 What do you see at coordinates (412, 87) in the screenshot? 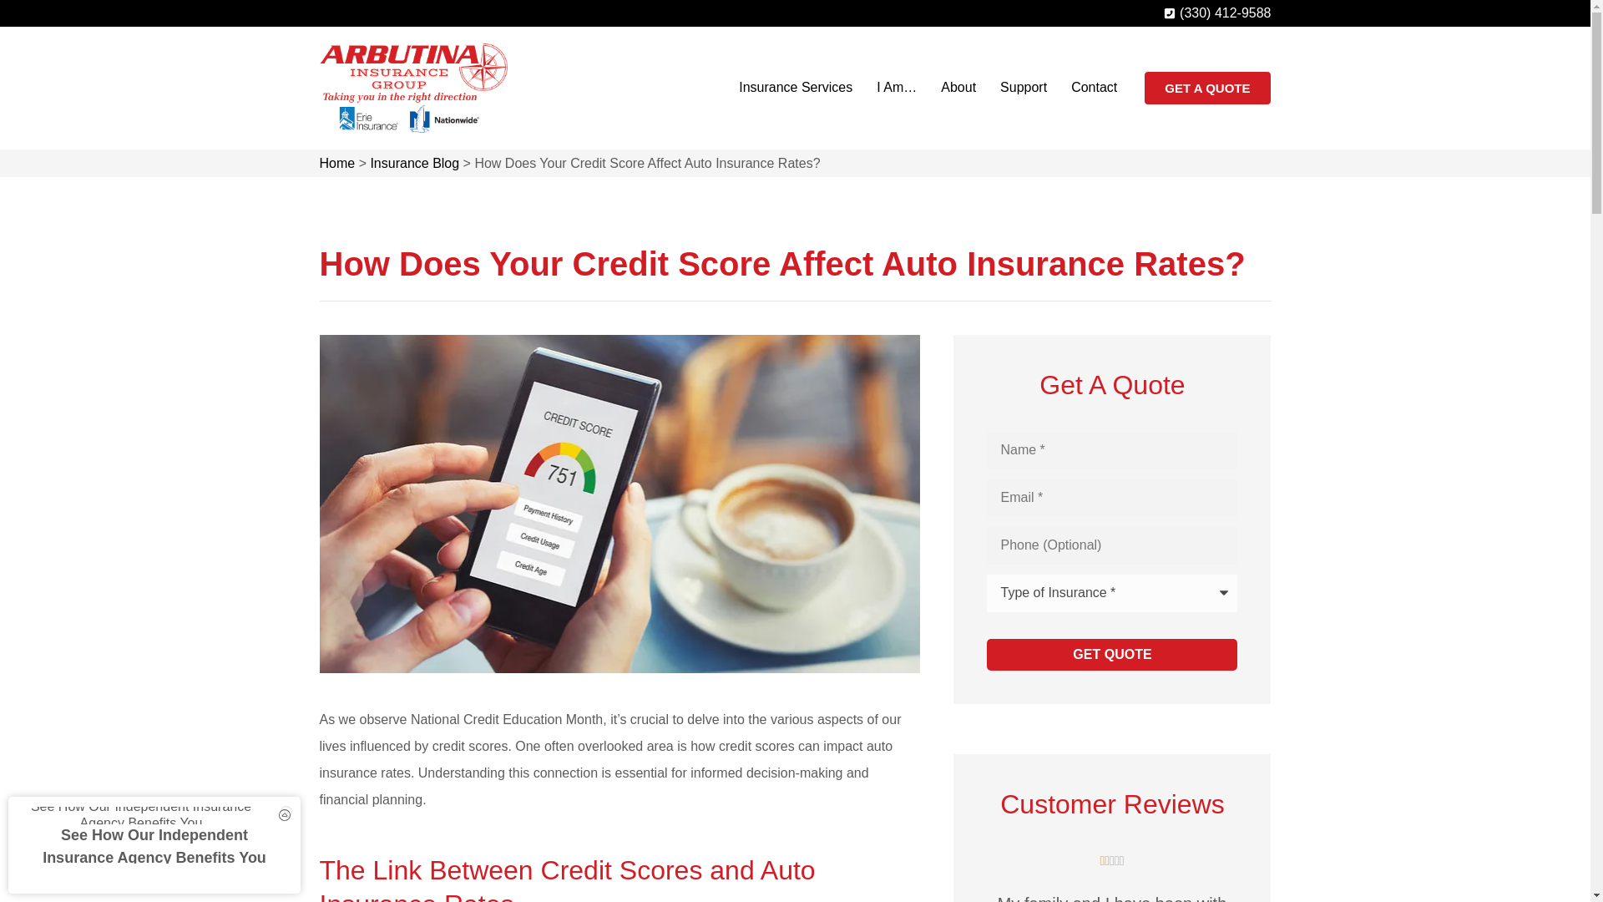
I see `Arbutina logo` at bounding box center [412, 87].